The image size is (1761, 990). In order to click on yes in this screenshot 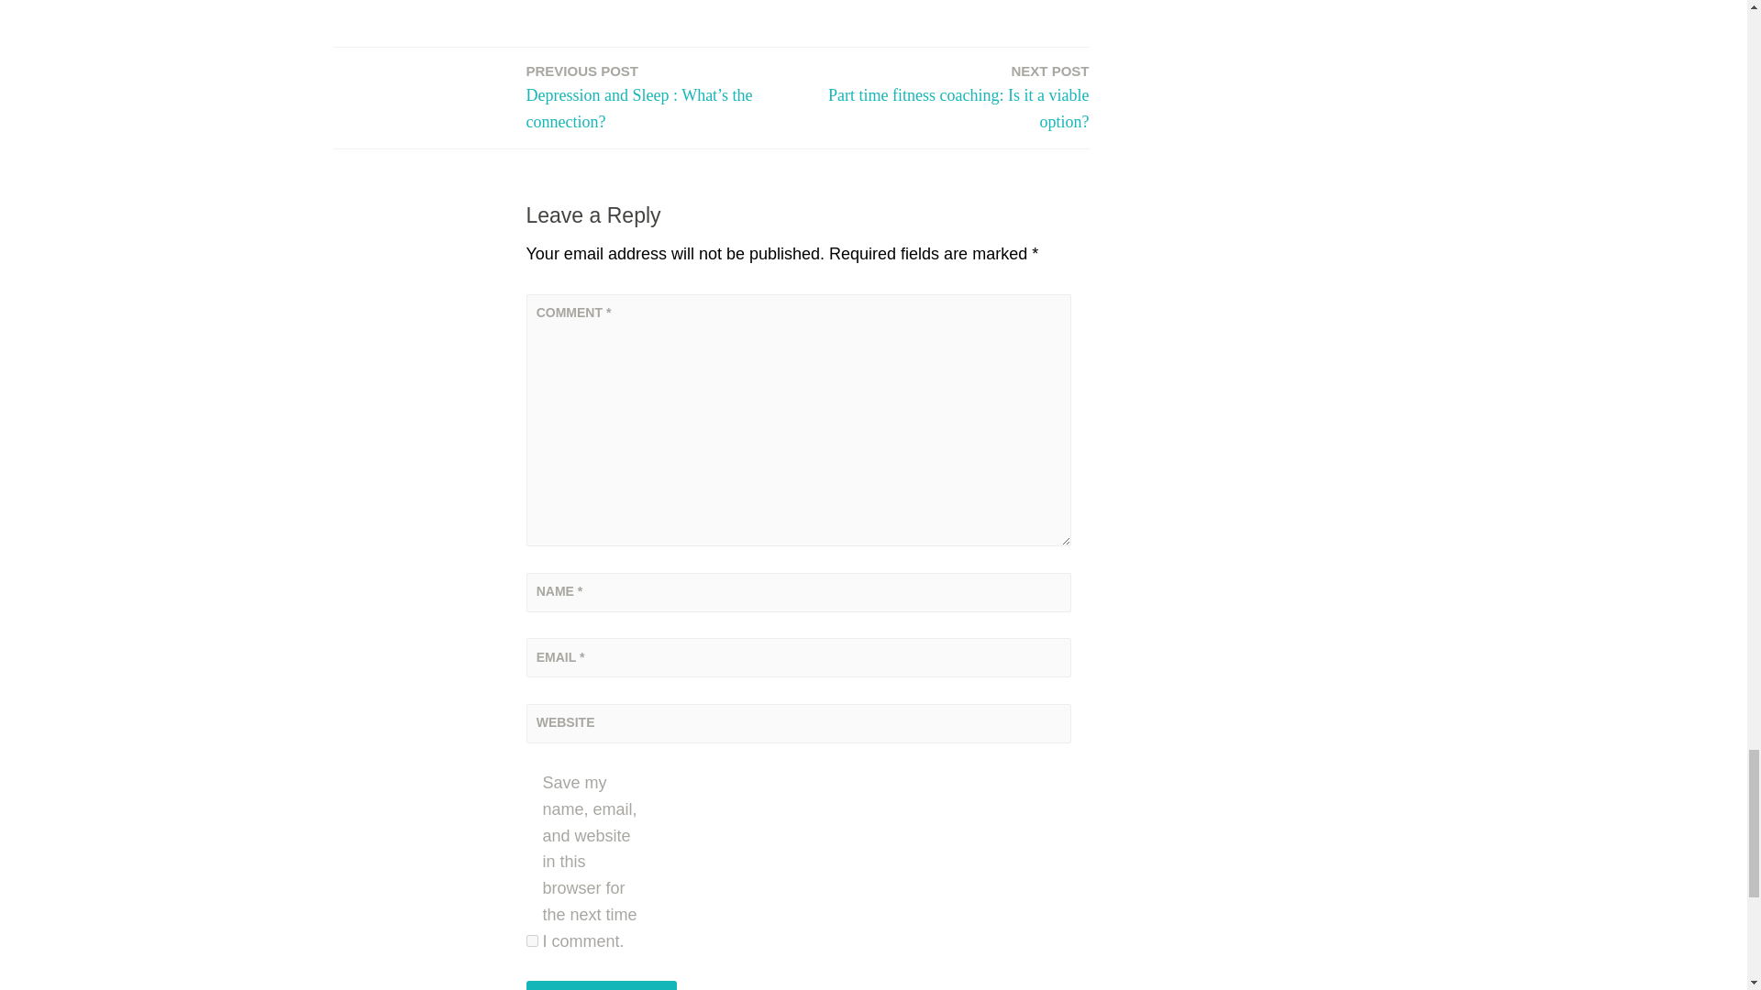, I will do `click(532, 940)`.